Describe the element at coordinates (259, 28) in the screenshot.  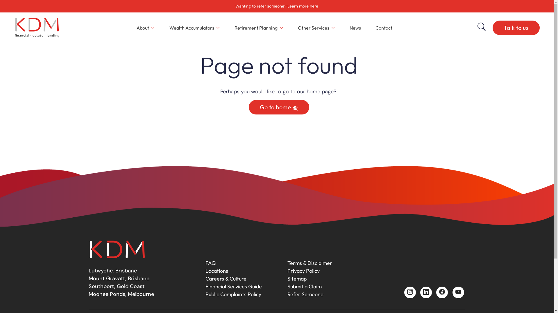
I see `Retirement Planning` at that location.